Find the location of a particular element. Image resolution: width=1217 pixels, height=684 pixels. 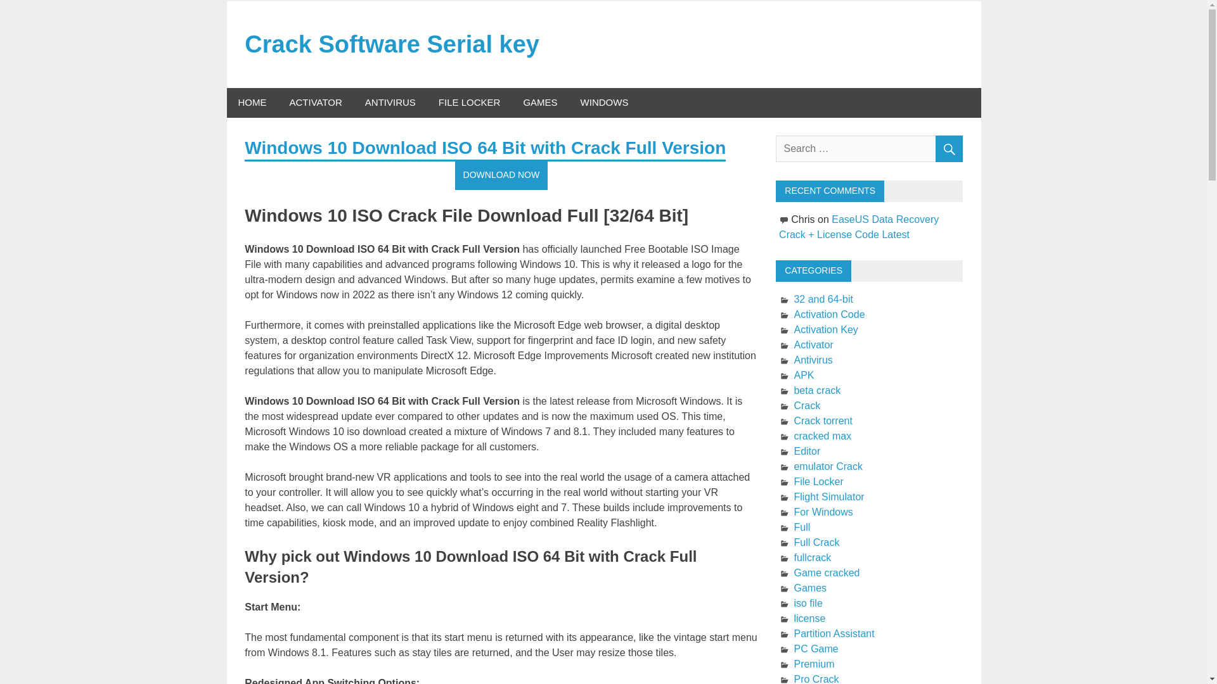

Crack torrent is located at coordinates (823, 421).